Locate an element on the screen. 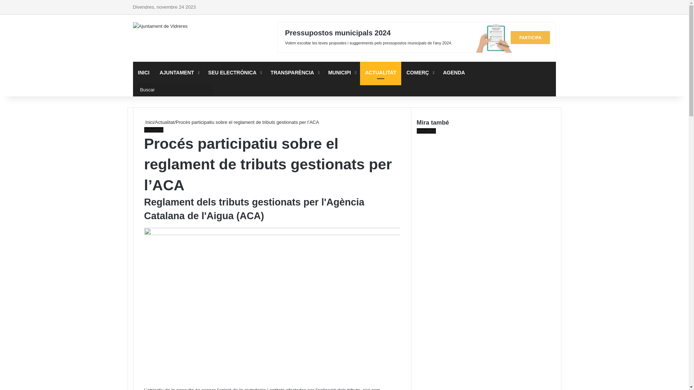 This screenshot has height=390, width=694. X is located at coordinates (496, 7).